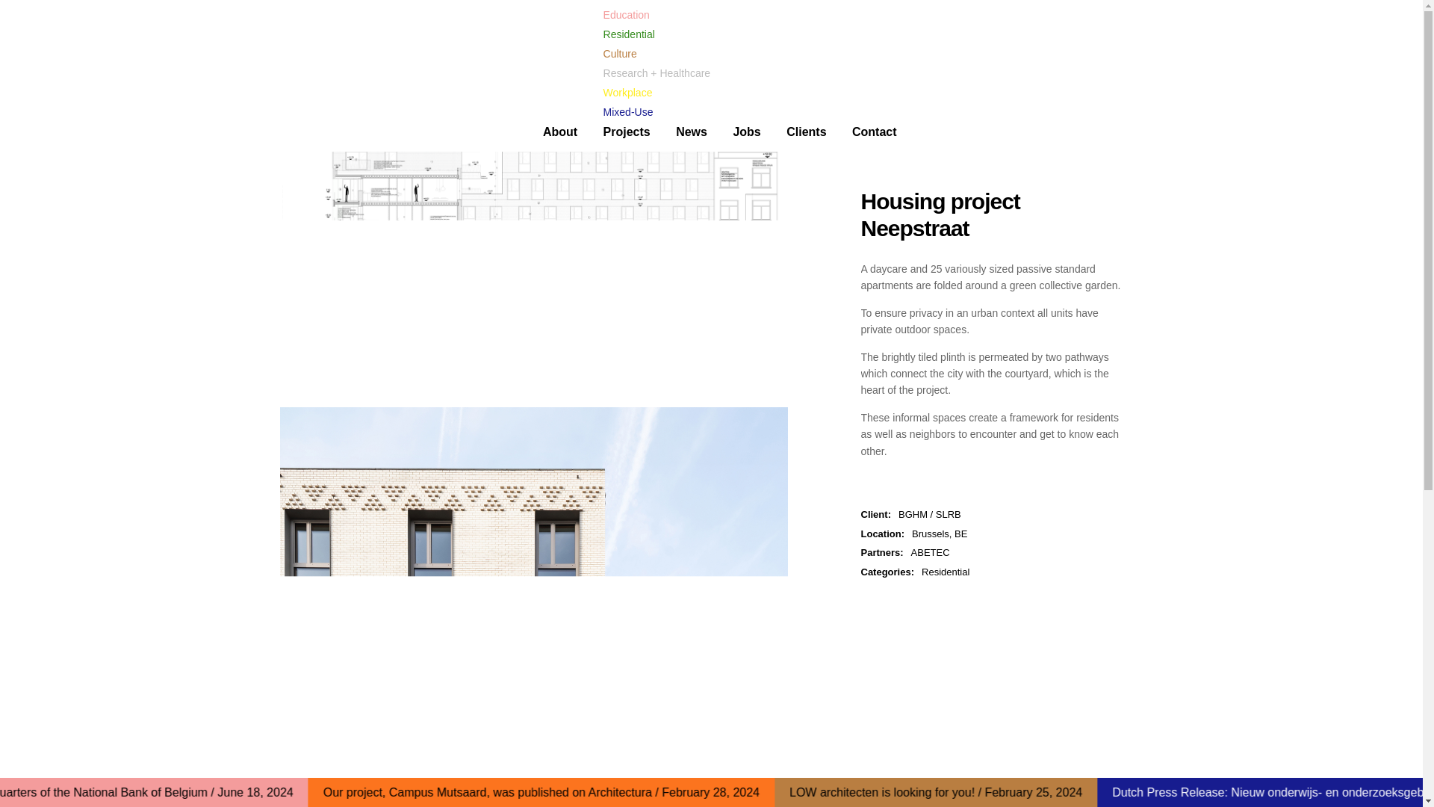 This screenshot has width=1434, height=807. I want to click on Contact, so click(874, 132).